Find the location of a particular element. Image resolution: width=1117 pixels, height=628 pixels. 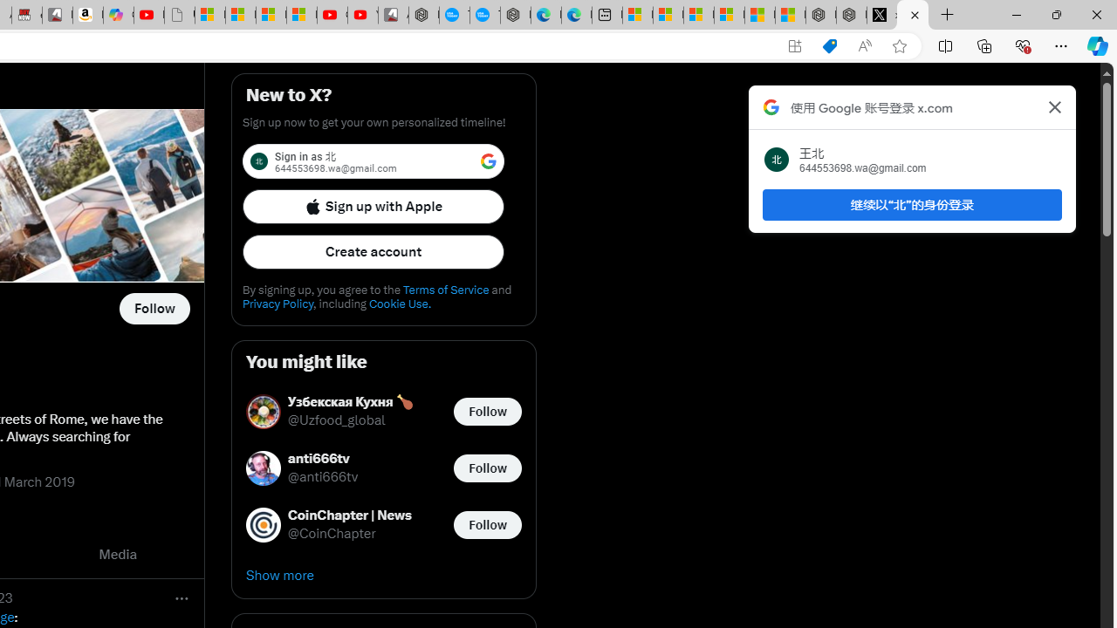

Show more is located at coordinates (384, 576).